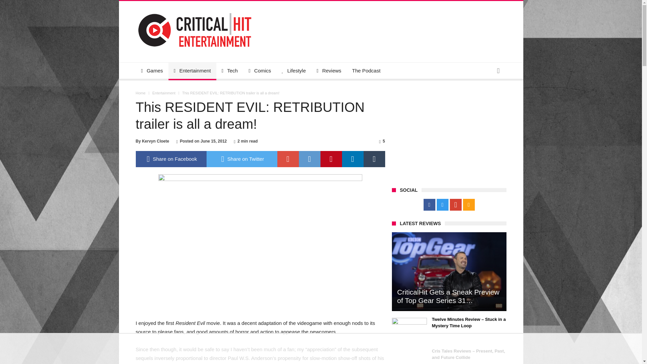 The width and height of the screenshot is (647, 364). I want to click on linkedin, so click(352, 159).